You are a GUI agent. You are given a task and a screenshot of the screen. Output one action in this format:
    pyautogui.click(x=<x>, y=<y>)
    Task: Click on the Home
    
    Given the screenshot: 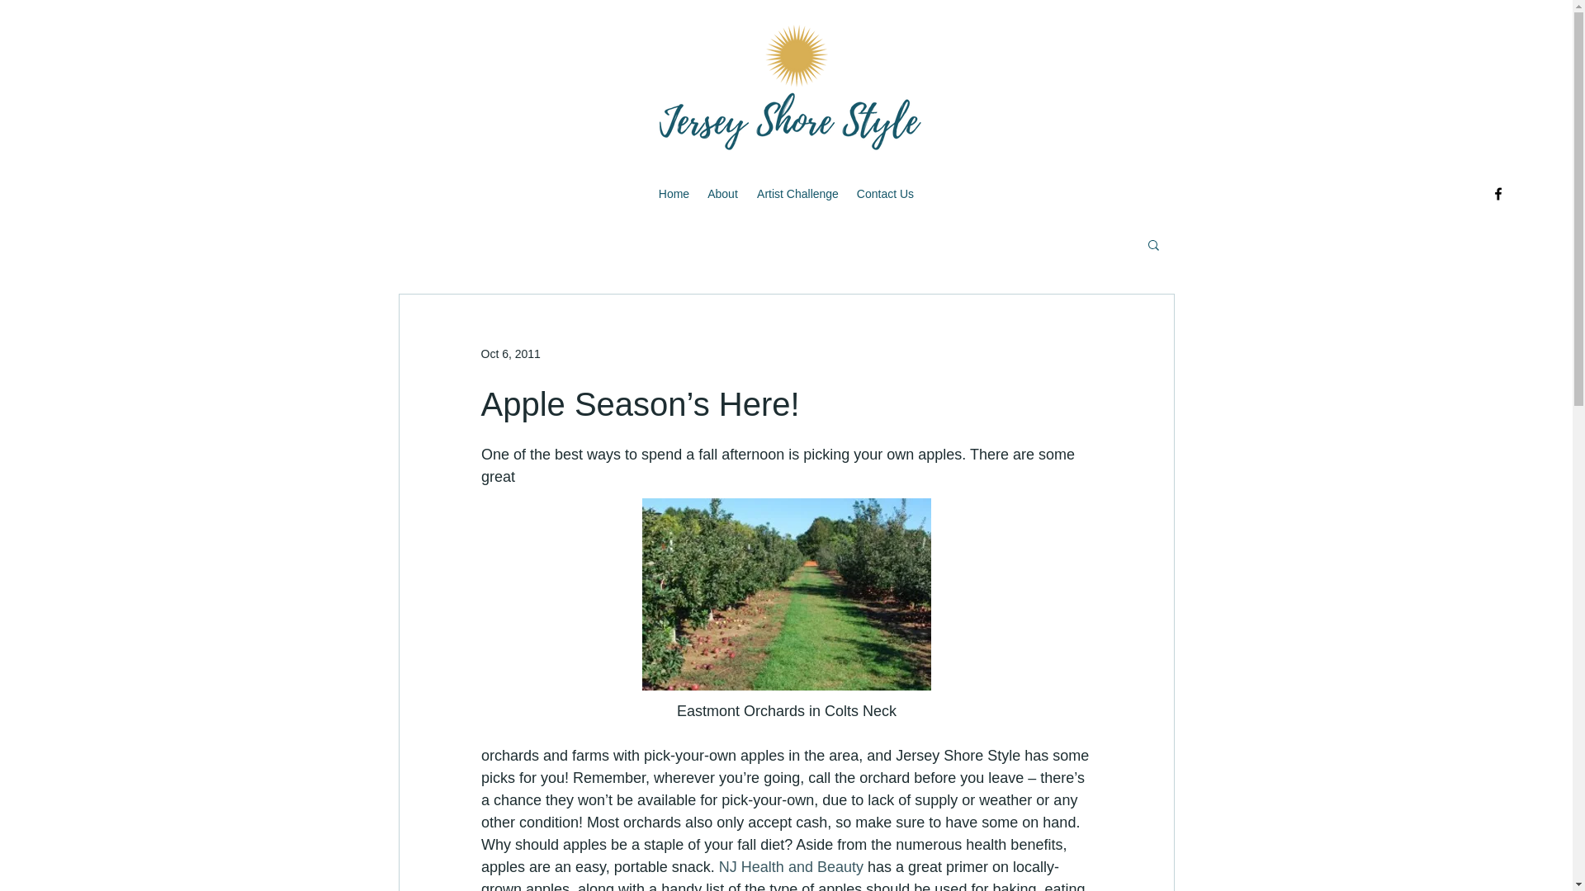 What is the action you would take?
    pyautogui.click(x=674, y=193)
    